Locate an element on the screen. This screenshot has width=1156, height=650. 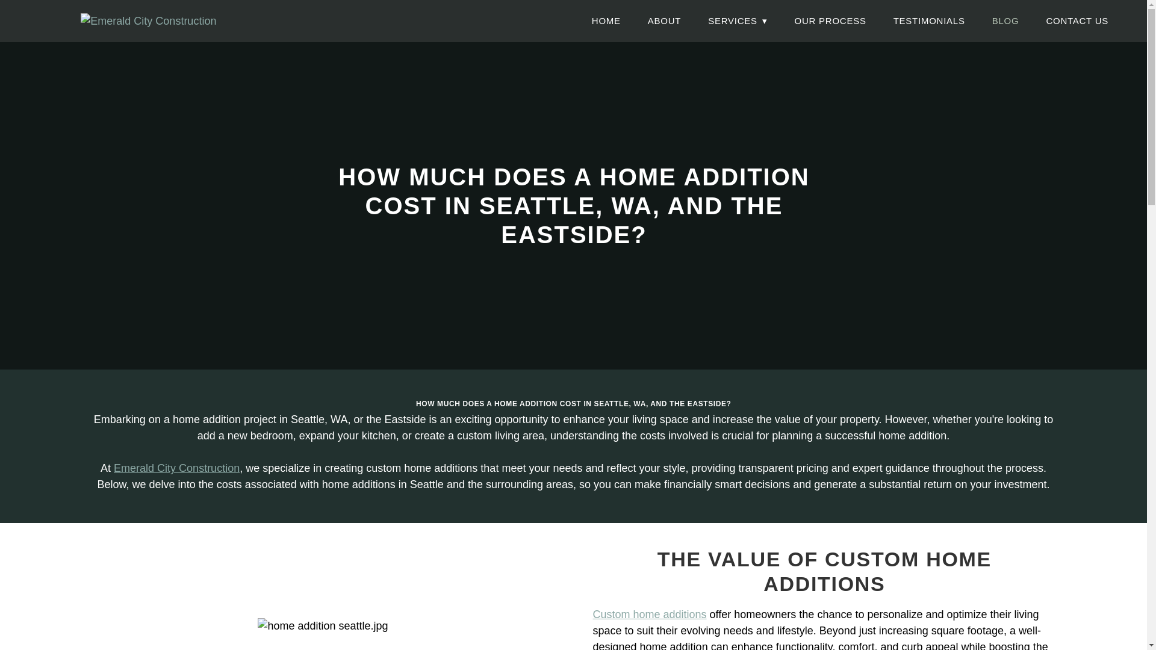
ABOUT is located at coordinates (663, 20).